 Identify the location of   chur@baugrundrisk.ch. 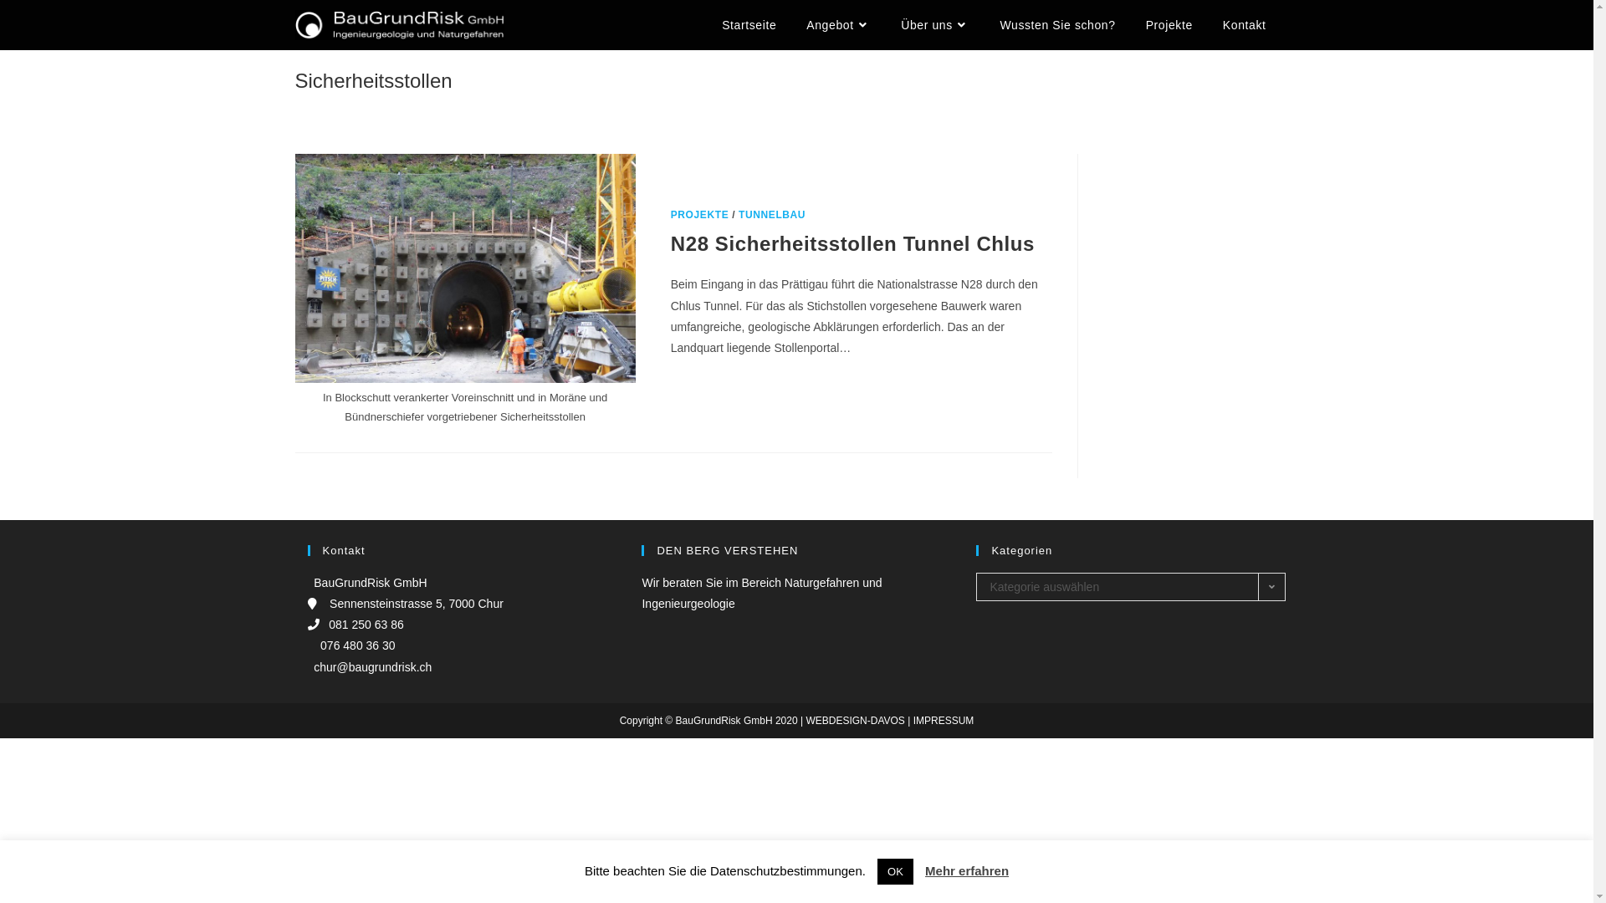
(370, 667).